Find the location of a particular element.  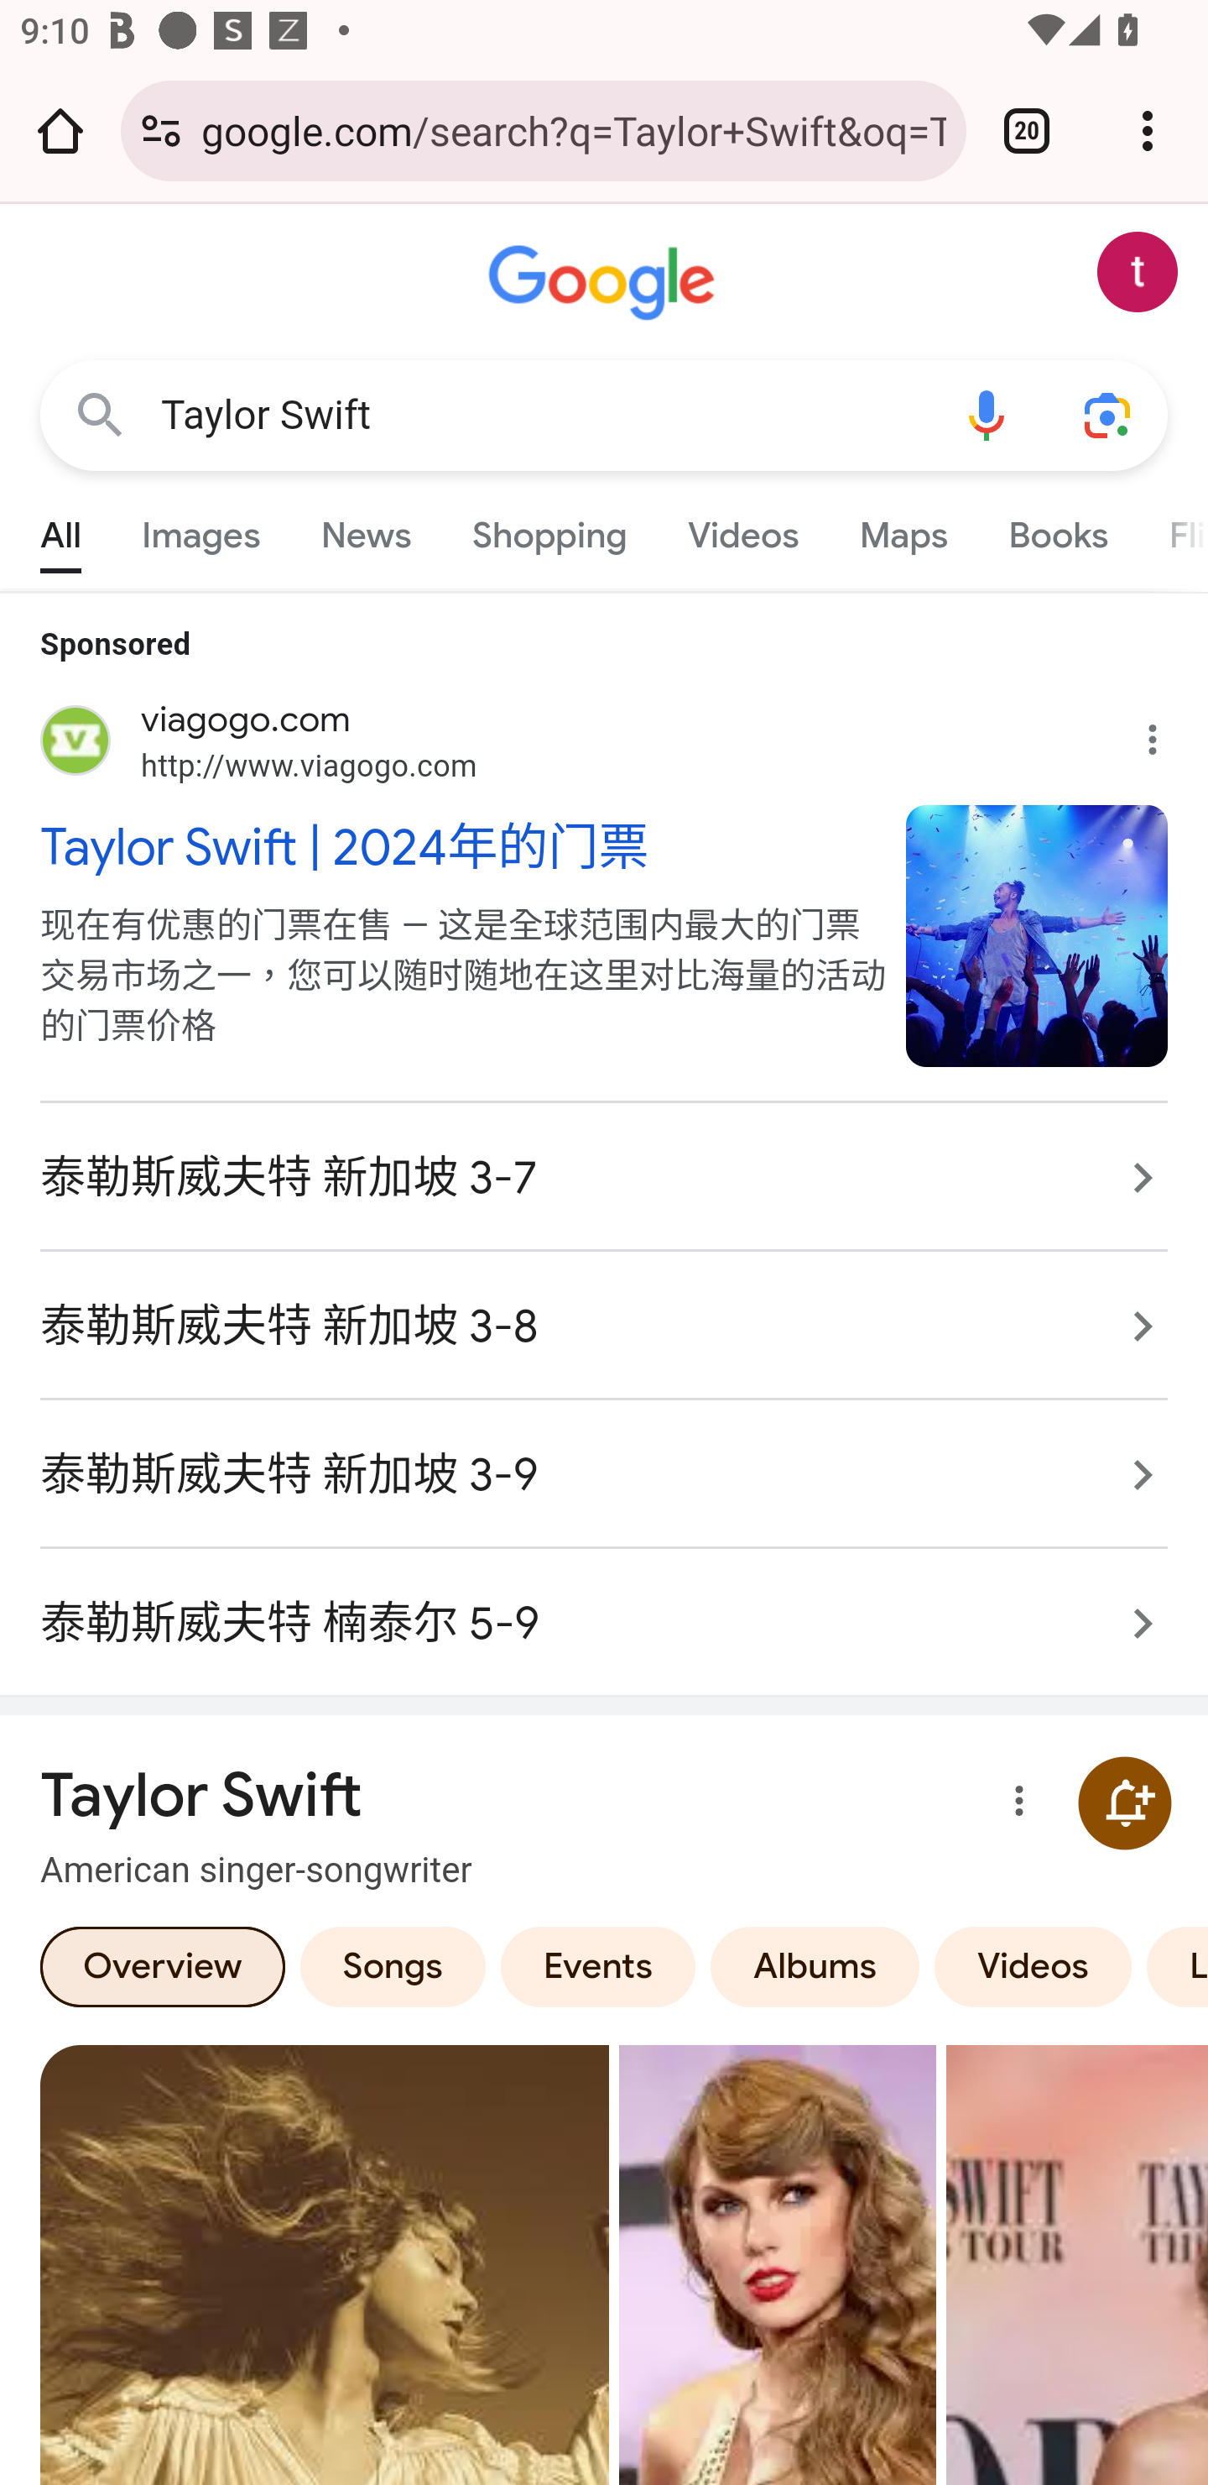

Open the home page is located at coordinates (60, 130).